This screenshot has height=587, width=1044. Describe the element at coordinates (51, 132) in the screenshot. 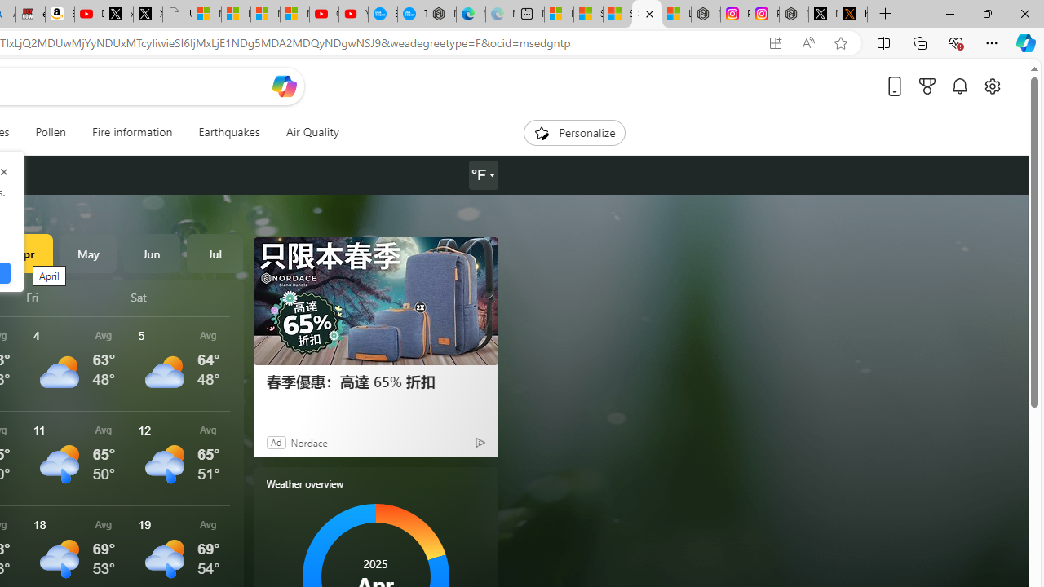

I see `Pollen` at that location.